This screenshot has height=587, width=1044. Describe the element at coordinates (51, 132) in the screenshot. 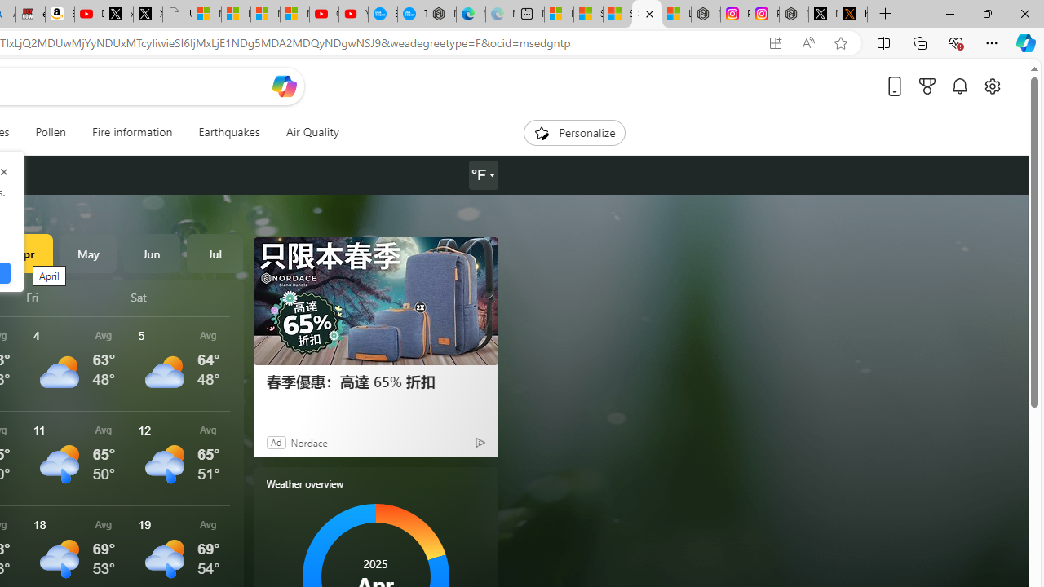

I see `Pollen` at that location.